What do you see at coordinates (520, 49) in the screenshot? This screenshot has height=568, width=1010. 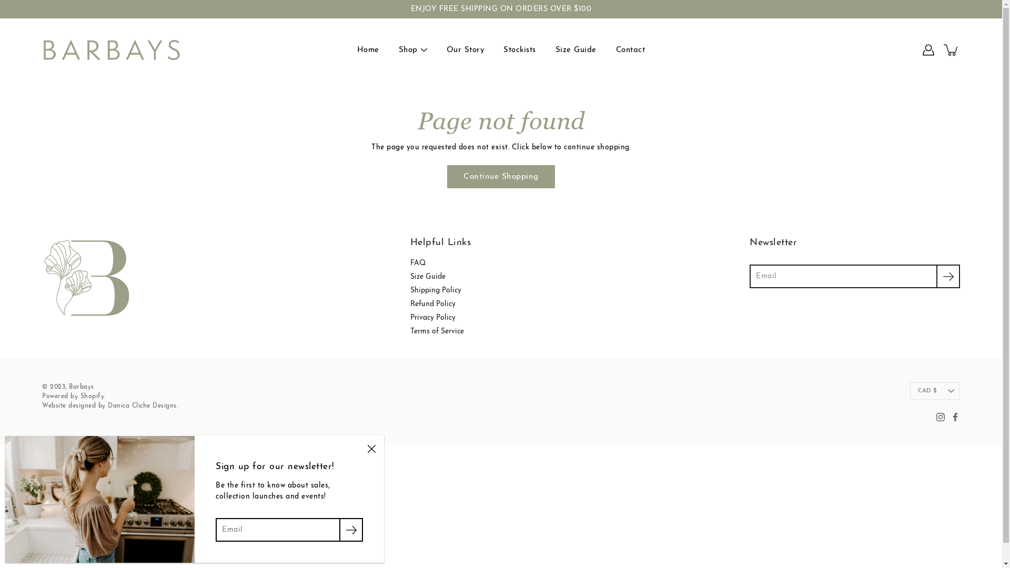 I see `Stockists` at bounding box center [520, 49].